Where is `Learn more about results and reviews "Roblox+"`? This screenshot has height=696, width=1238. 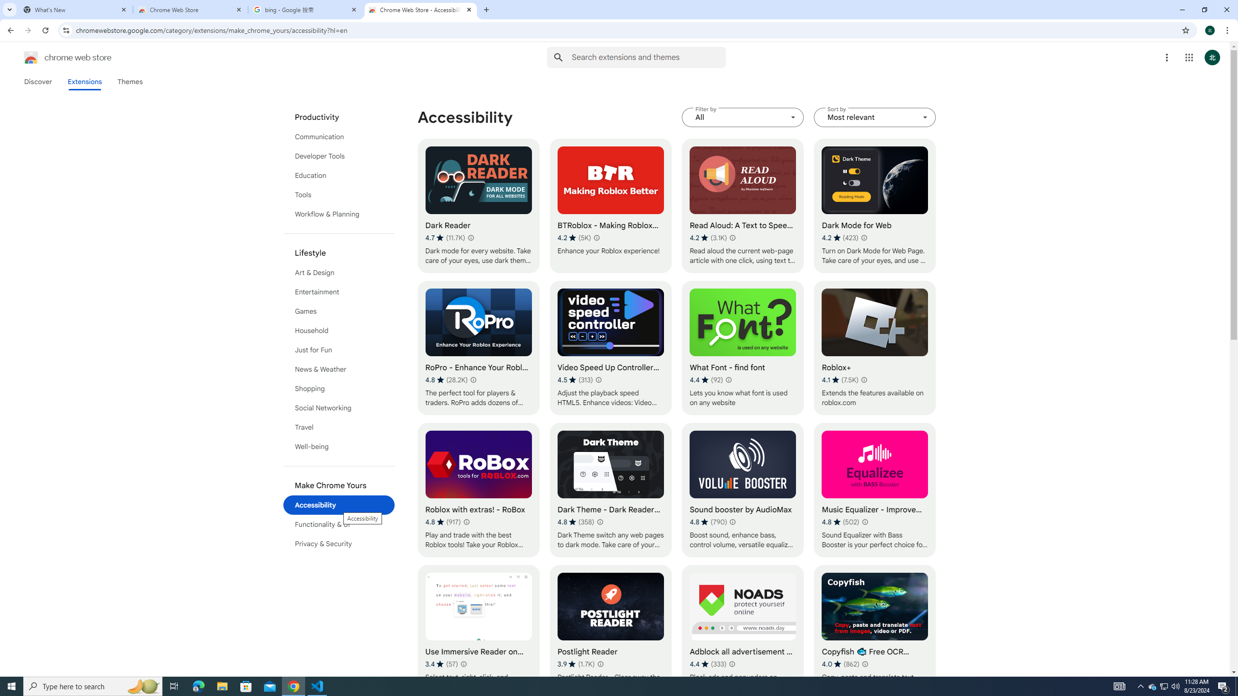 Learn more about results and reviews "Roblox+" is located at coordinates (864, 380).